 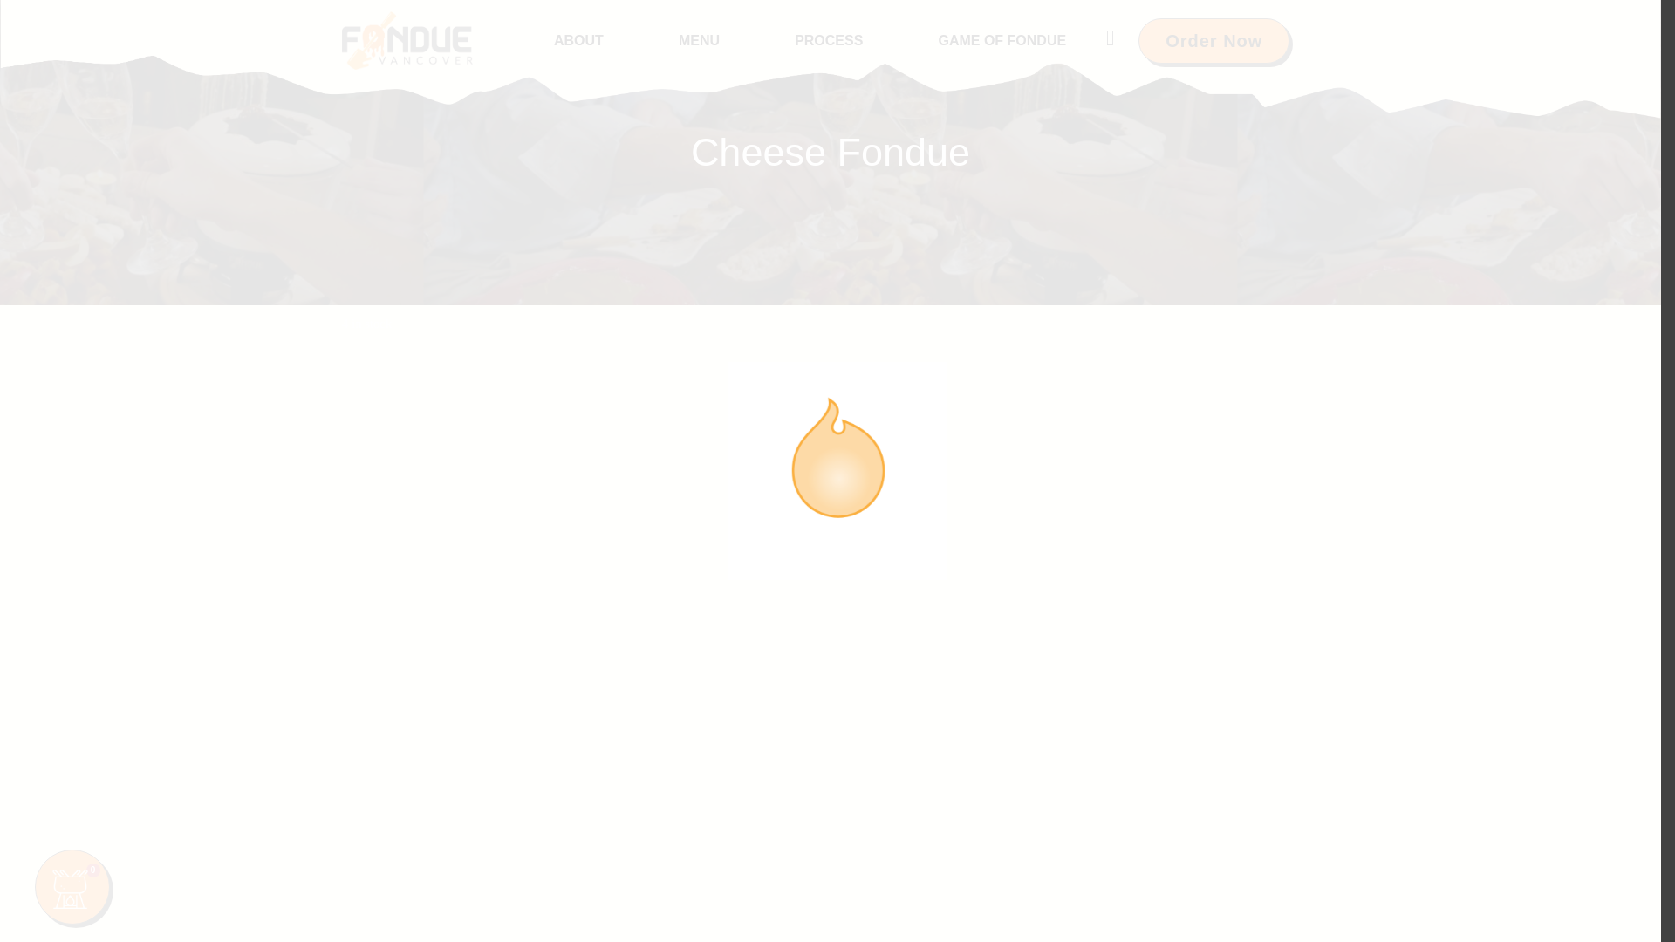 I want to click on PROCESS, so click(x=828, y=40).